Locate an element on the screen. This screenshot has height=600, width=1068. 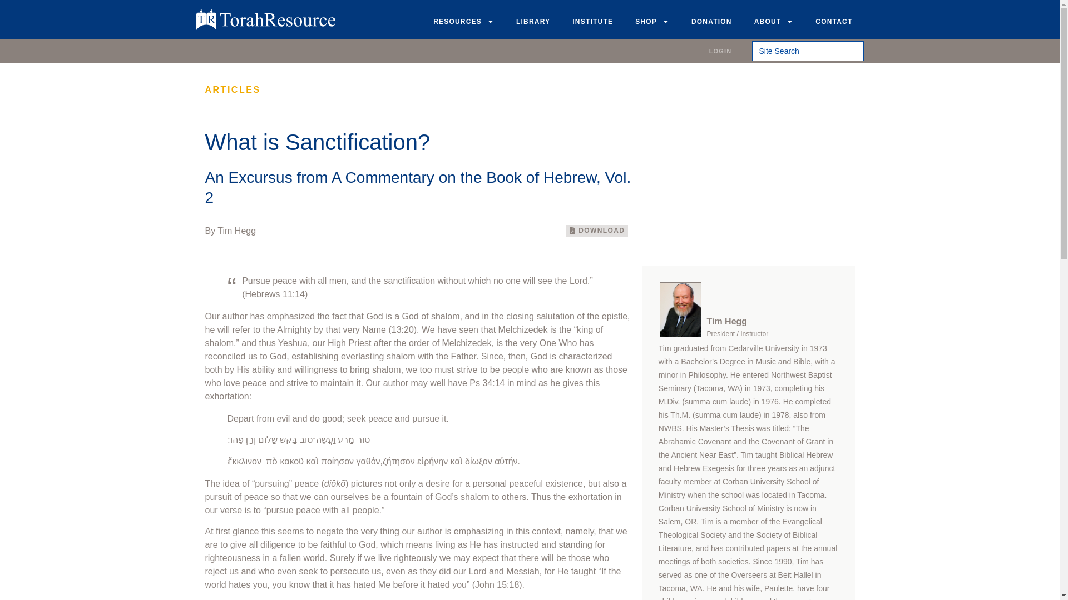
ABOUT is located at coordinates (774, 21).